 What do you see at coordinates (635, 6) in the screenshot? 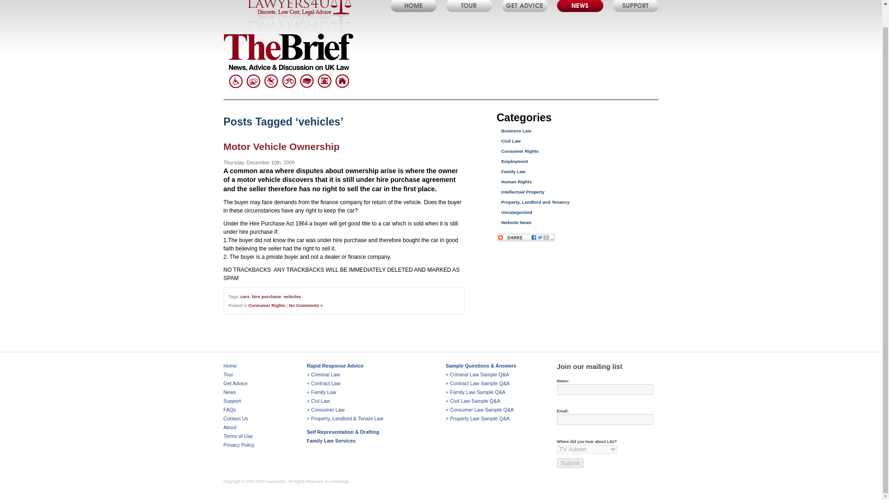
I see `support` at bounding box center [635, 6].